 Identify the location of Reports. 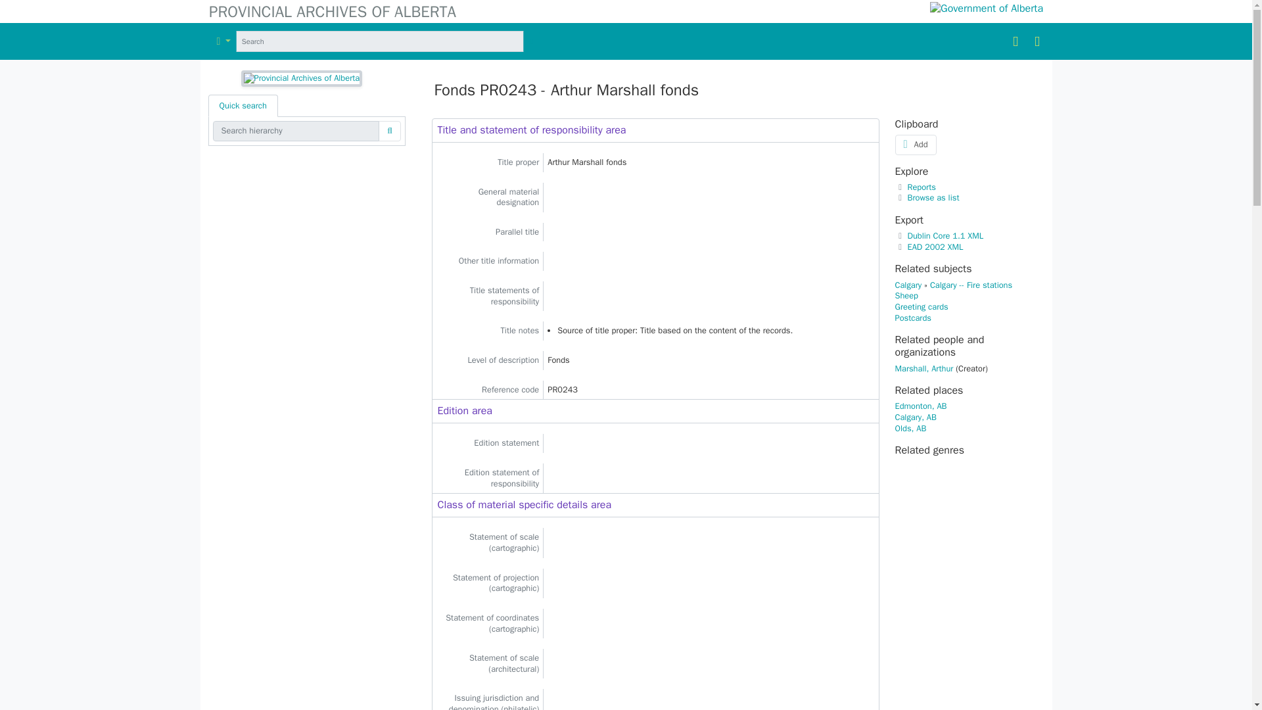
(915, 187).